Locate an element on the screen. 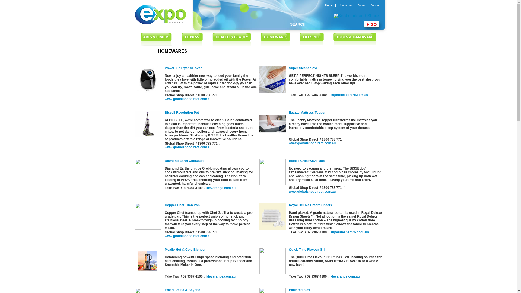 This screenshot has width=521, height=293. Quick Time Flavour Grill is located at coordinates (308, 250).